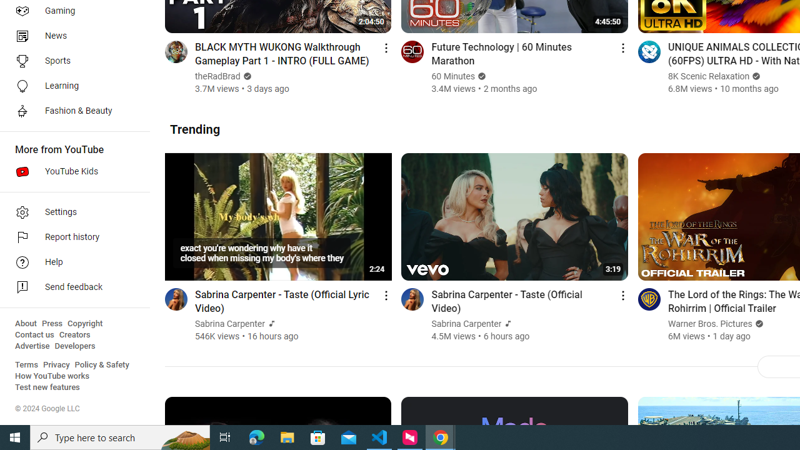  I want to click on theRadBrad, so click(218, 76).